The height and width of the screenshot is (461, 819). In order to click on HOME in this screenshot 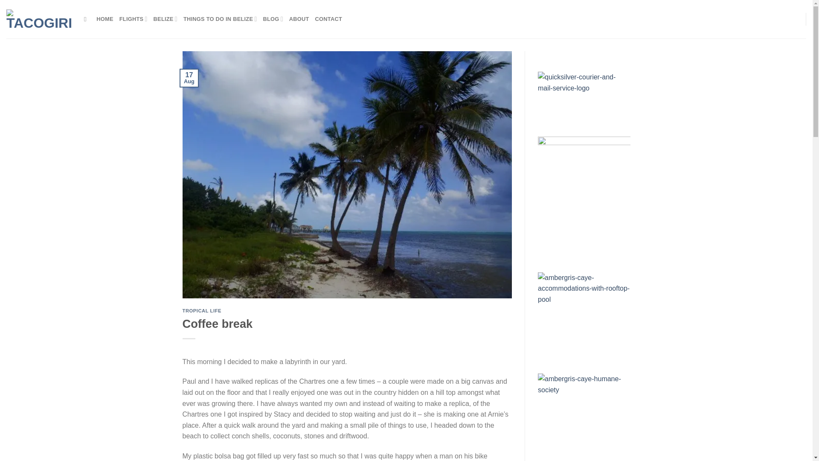, I will do `click(105, 19)`.